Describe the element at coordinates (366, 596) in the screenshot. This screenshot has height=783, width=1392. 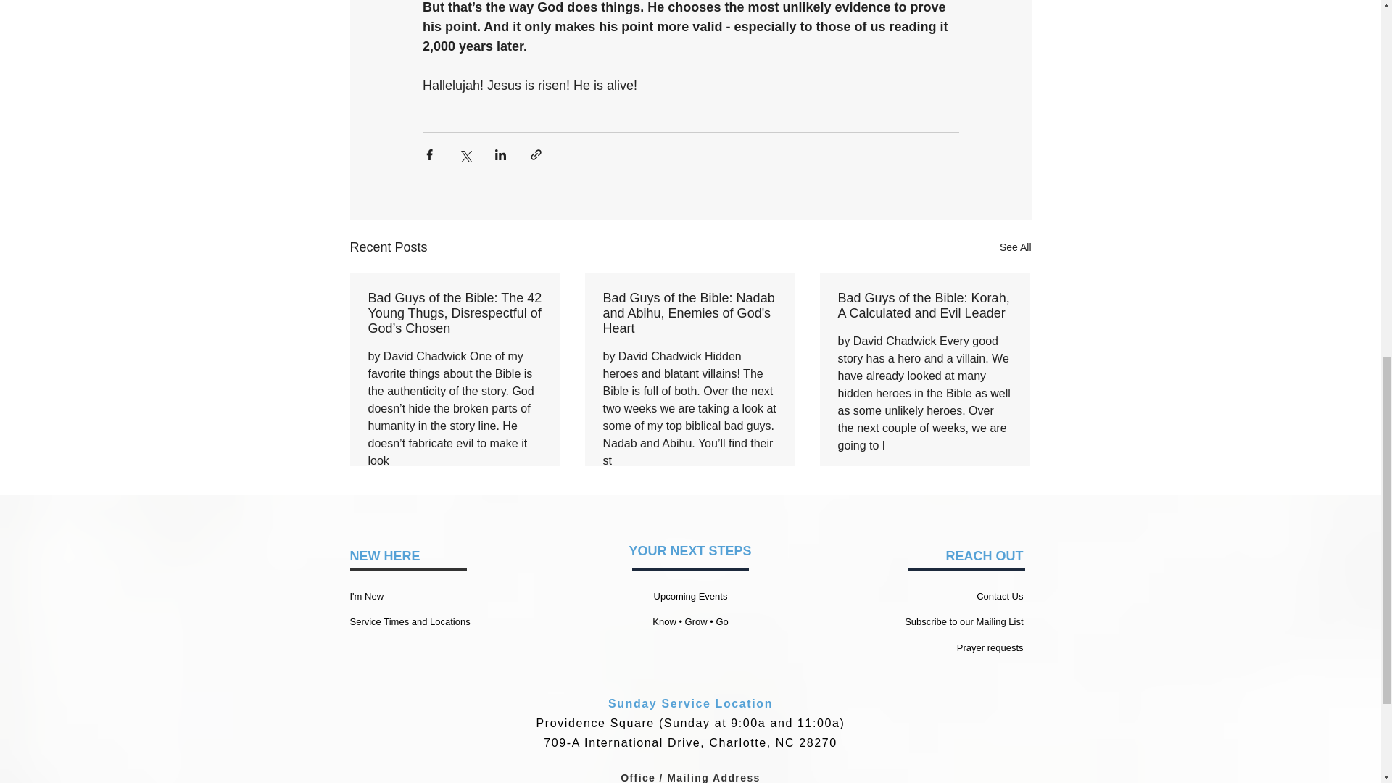
I see `I'm New` at that location.